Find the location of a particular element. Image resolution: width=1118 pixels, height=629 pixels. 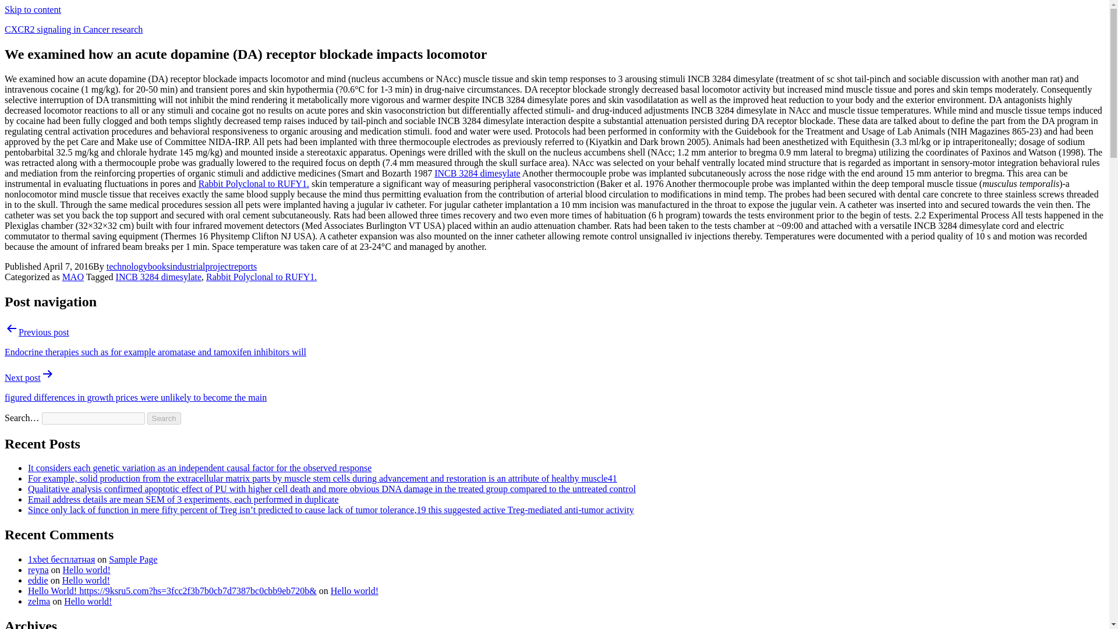

CXCR2 signaling in Cancer research is located at coordinates (73, 29).